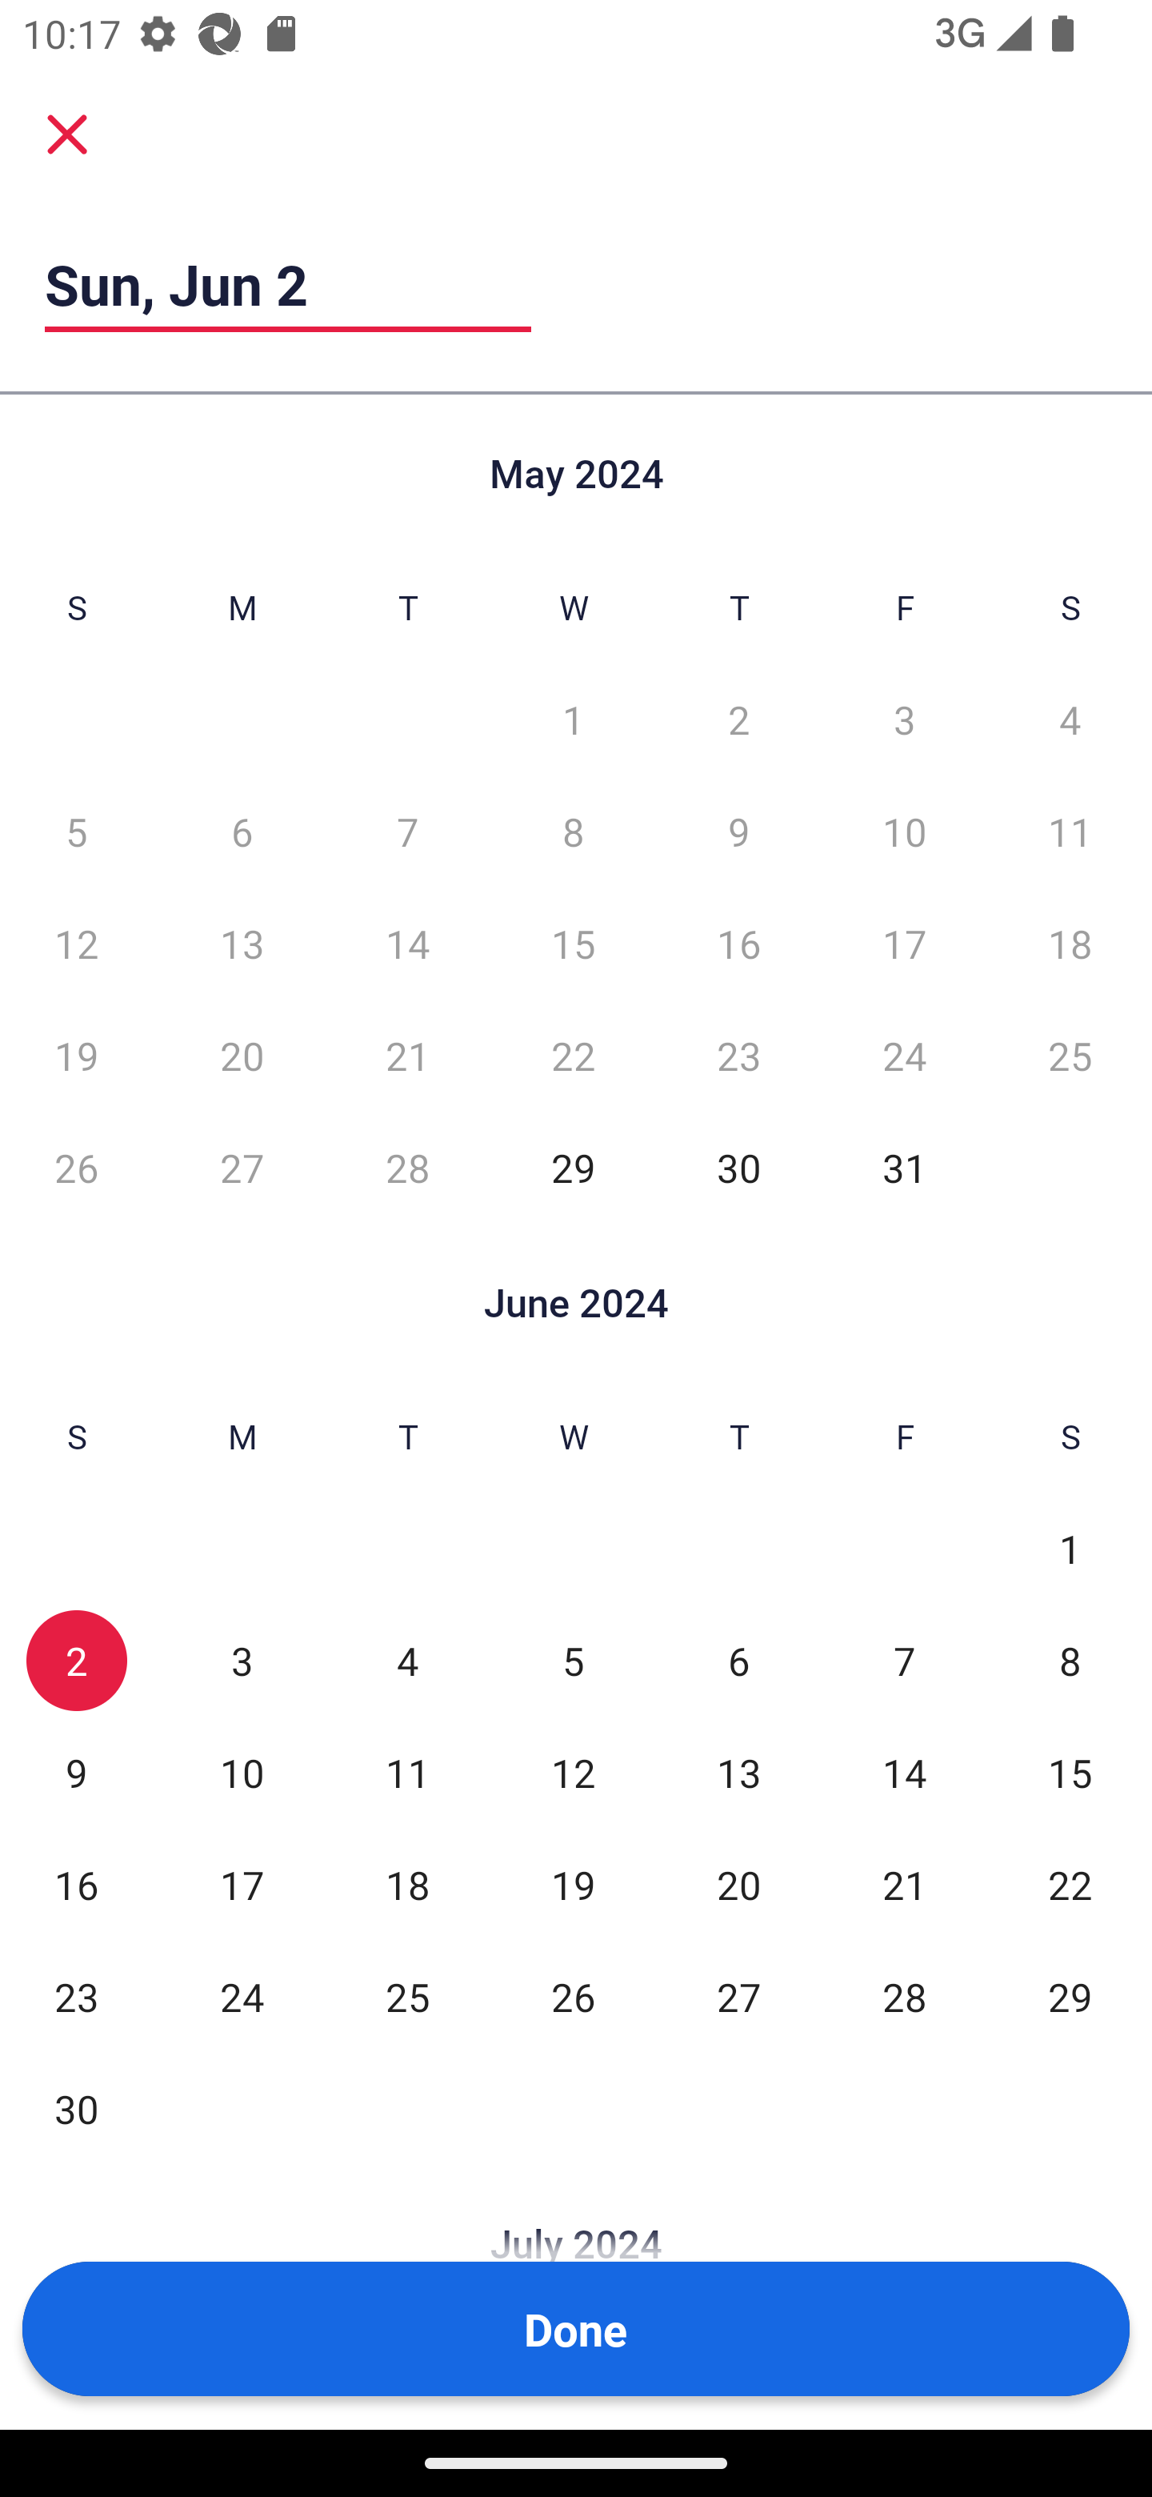 The image size is (1152, 2497). What do you see at coordinates (242, 1167) in the screenshot?
I see `27 Mon, May 27, Not Selected` at bounding box center [242, 1167].